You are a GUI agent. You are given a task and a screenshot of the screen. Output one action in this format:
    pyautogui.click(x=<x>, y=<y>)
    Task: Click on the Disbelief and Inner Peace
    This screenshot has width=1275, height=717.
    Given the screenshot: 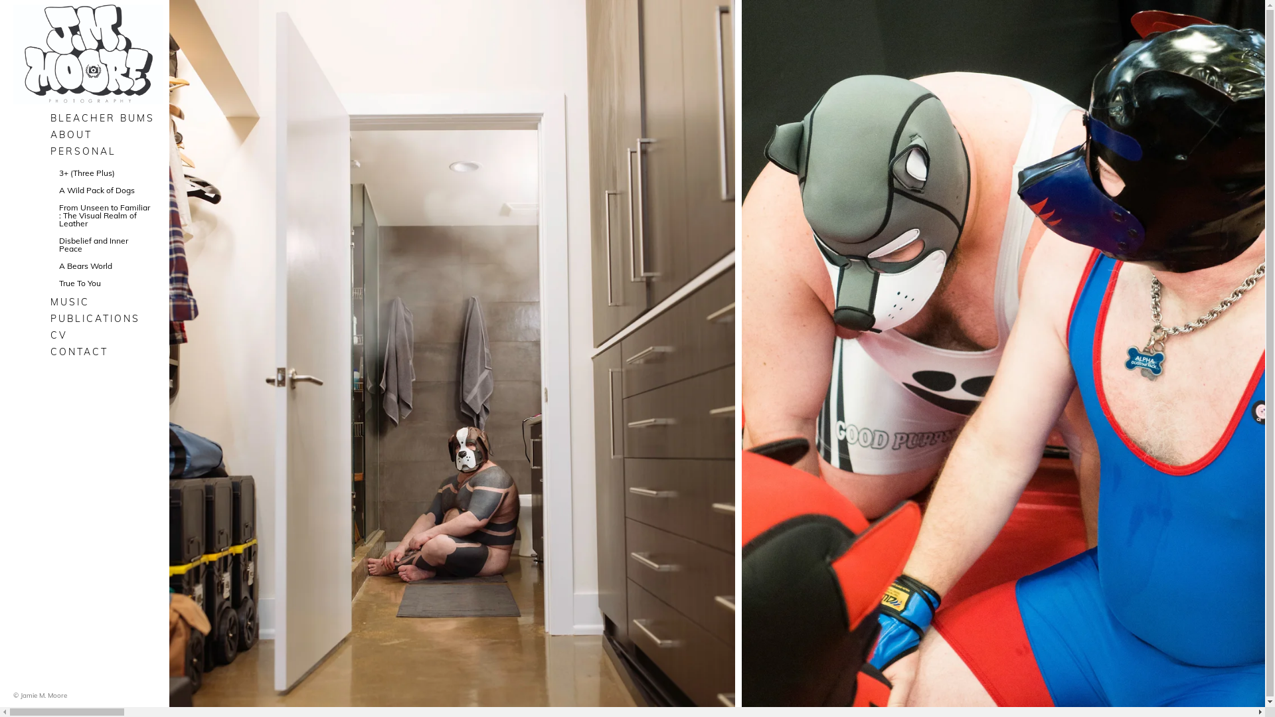 What is the action you would take?
    pyautogui.click(x=104, y=245)
    